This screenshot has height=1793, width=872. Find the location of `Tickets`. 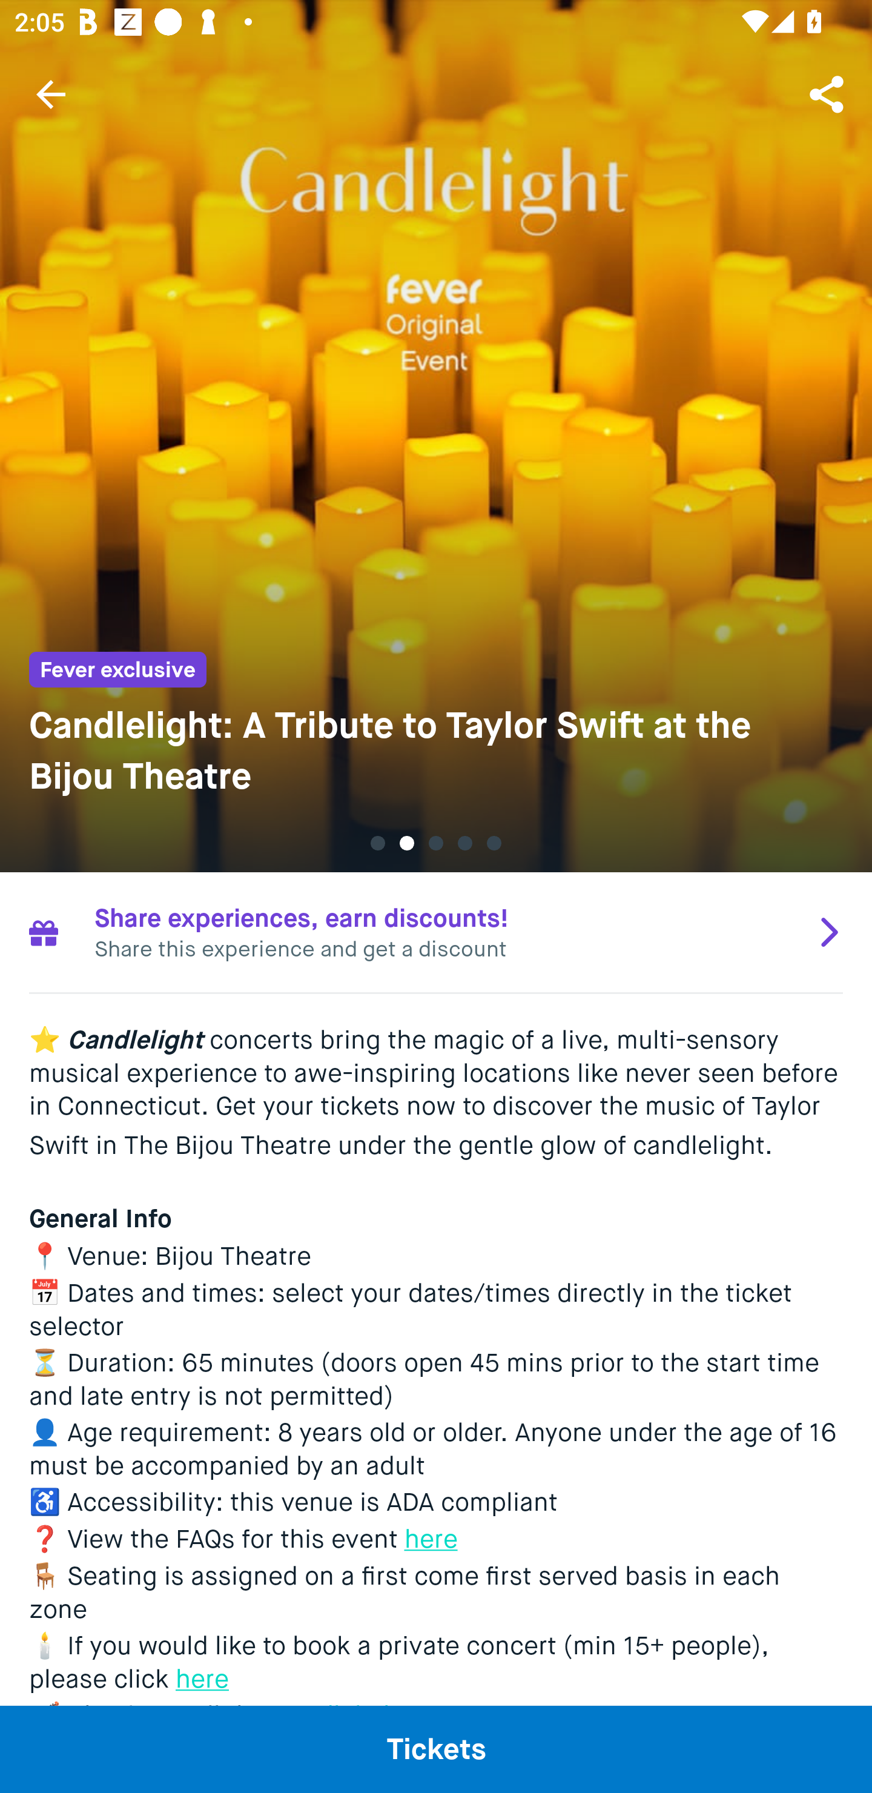

Tickets is located at coordinates (436, 1749).